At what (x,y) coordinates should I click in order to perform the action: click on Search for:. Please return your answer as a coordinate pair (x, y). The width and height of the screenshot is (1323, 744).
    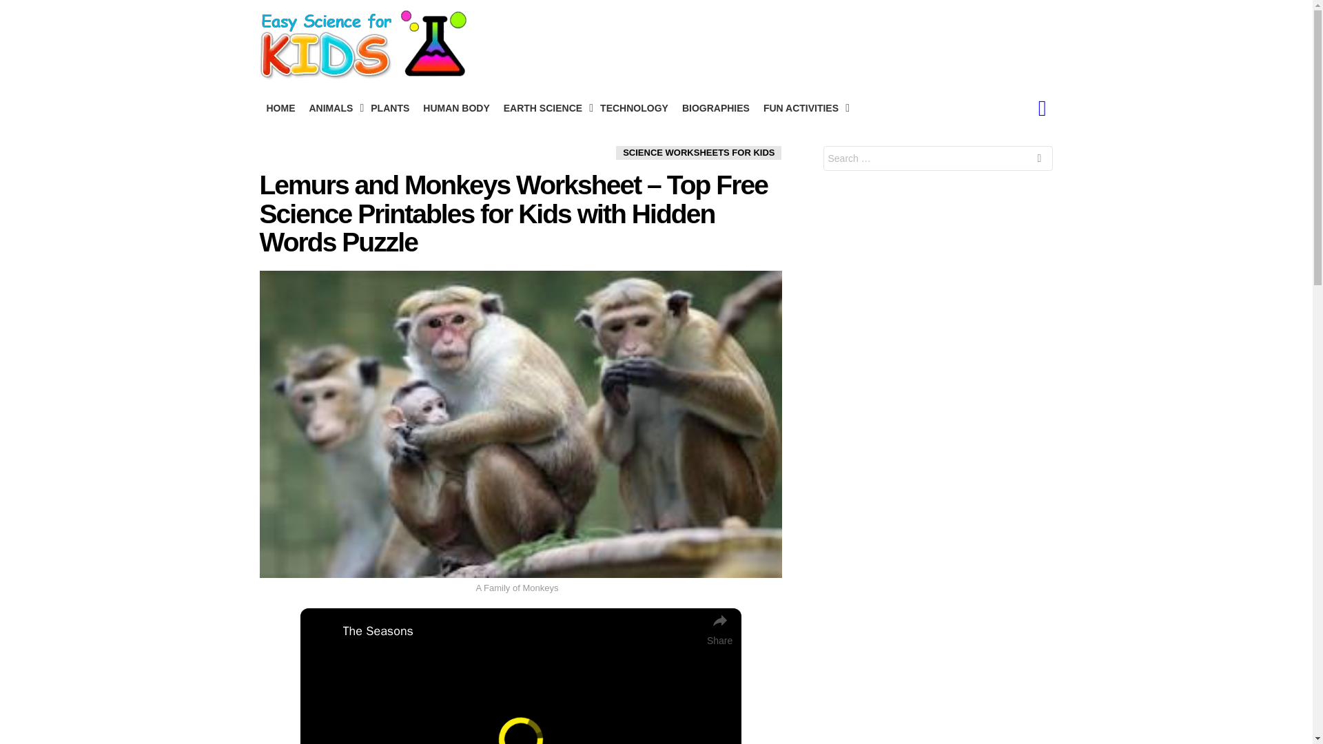
    Looking at the image, I should click on (938, 158).